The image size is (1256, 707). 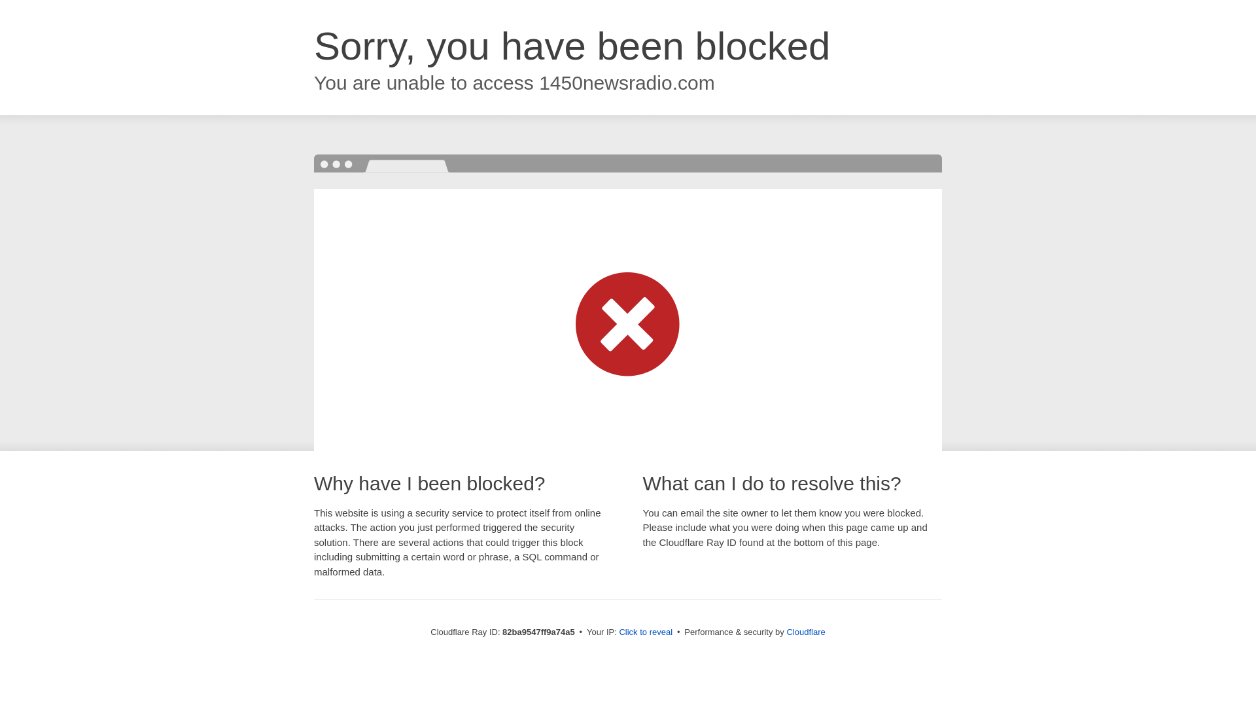 I want to click on Cloudflare, so click(x=806, y=632).